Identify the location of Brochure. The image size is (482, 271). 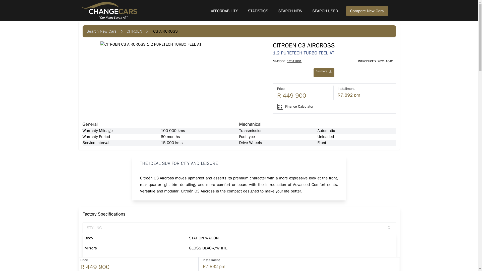
(324, 71).